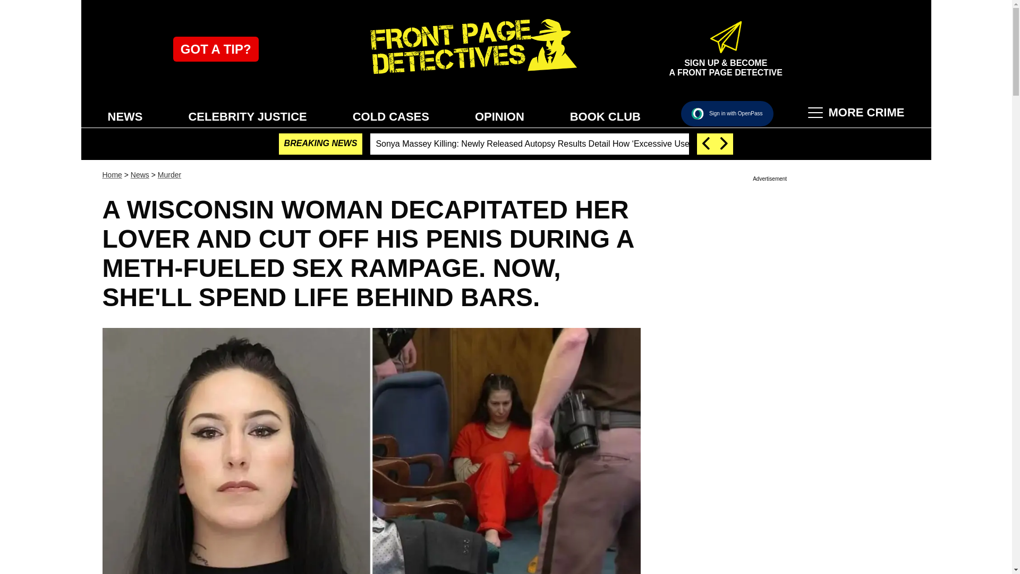 This screenshot has width=1020, height=574. I want to click on GOT A TIP?, so click(216, 49).